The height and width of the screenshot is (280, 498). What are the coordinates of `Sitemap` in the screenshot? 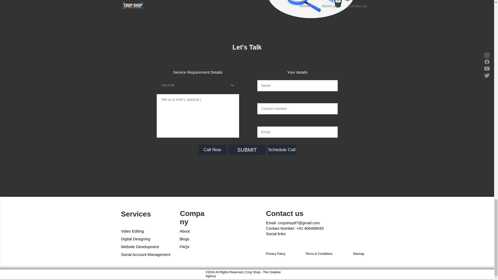 It's located at (358, 254).